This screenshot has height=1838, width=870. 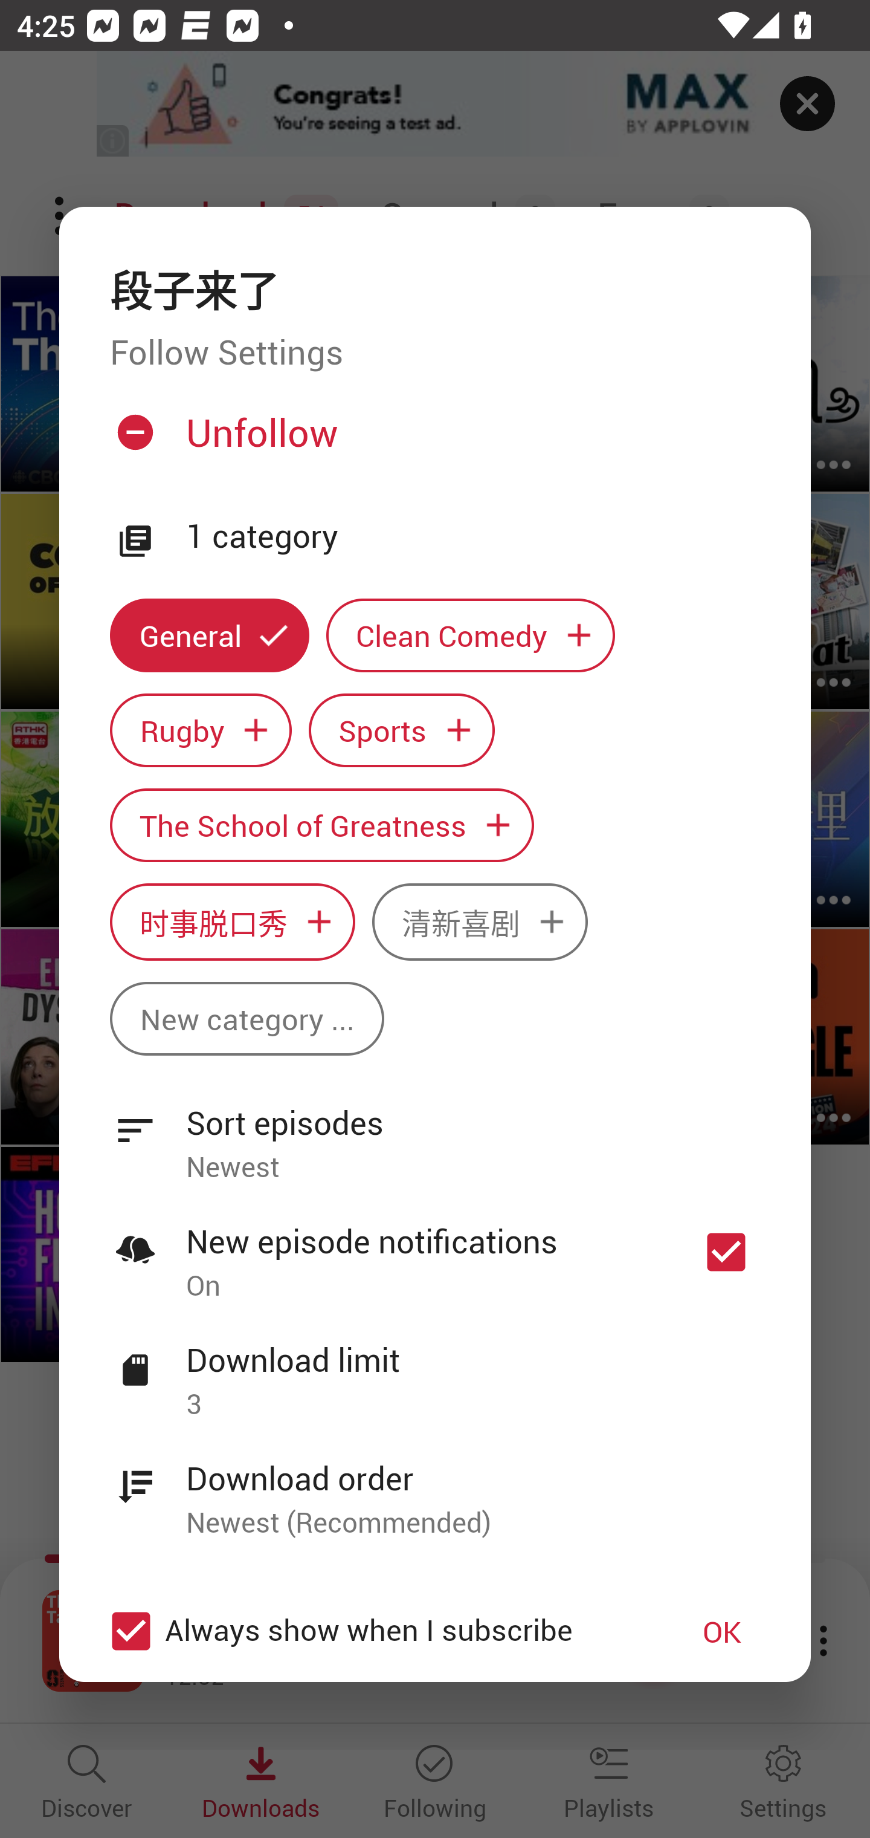 What do you see at coordinates (433, 441) in the screenshot?
I see `Unfollow` at bounding box center [433, 441].